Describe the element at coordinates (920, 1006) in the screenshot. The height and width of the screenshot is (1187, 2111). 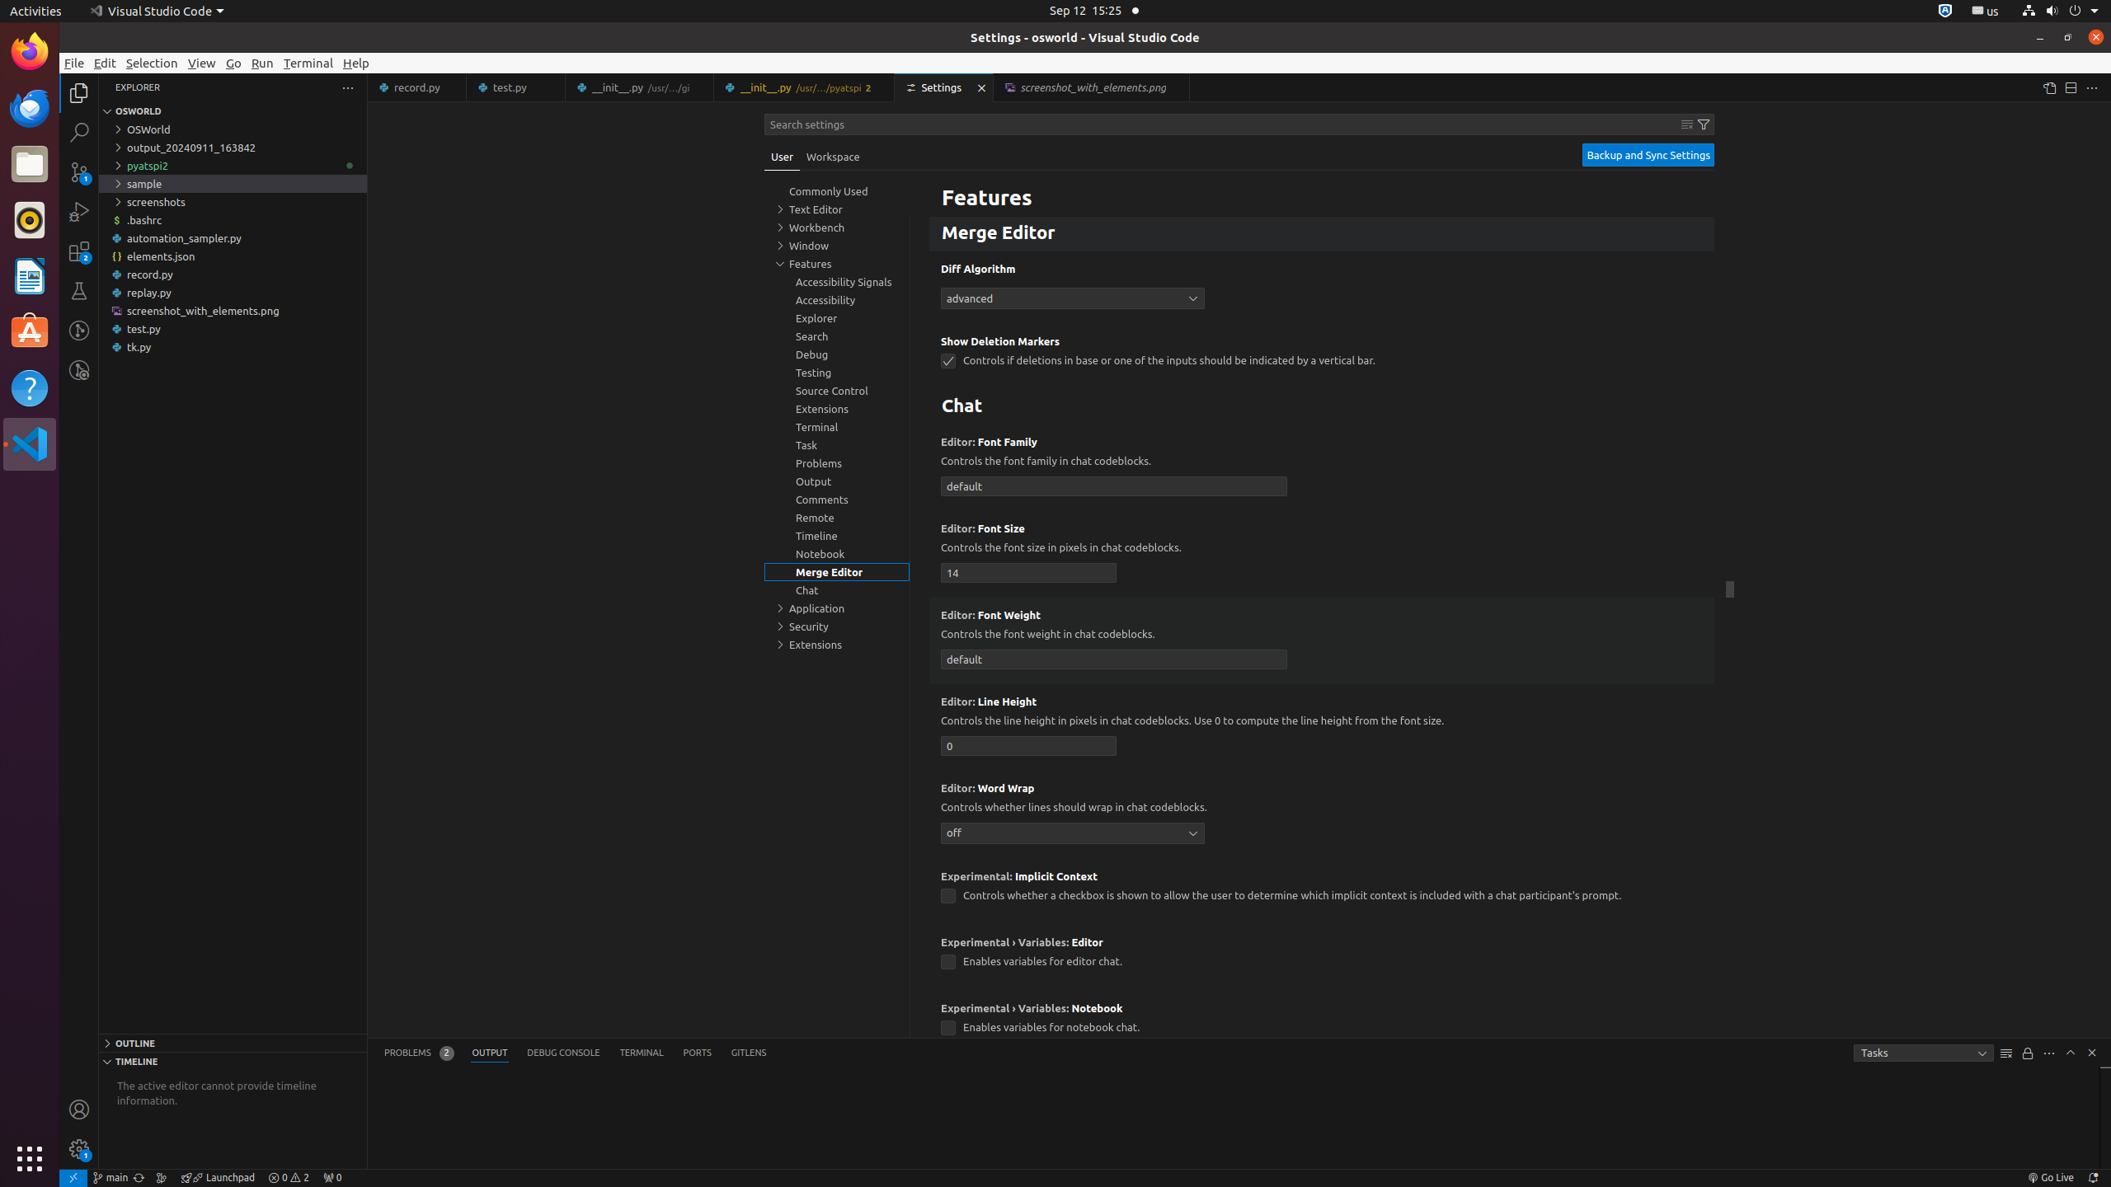
I see `More Actions... (Shift+F9)` at that location.